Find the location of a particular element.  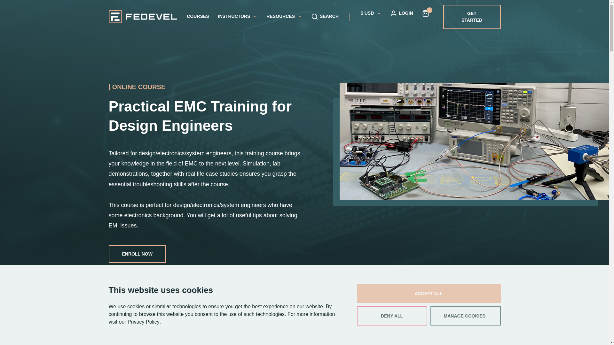

ENROLL NOW is located at coordinates (137, 254).